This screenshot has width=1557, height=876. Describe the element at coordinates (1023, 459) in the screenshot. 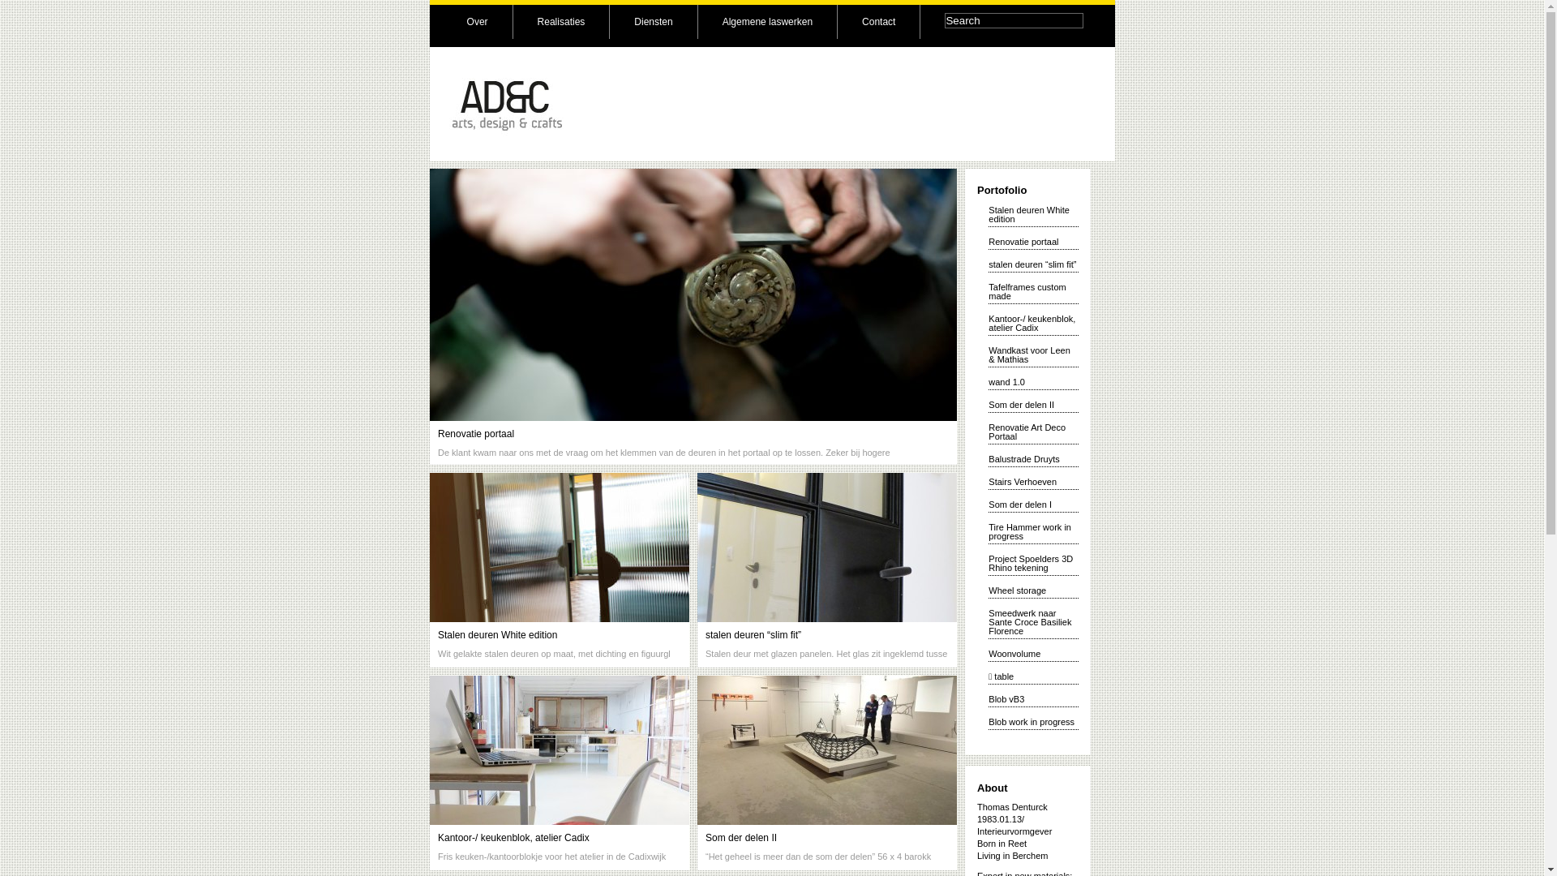

I see `Balustrade Druyts` at that location.